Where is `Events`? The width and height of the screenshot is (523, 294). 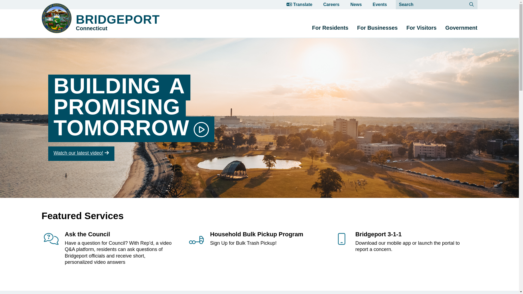 Events is located at coordinates (380, 4).